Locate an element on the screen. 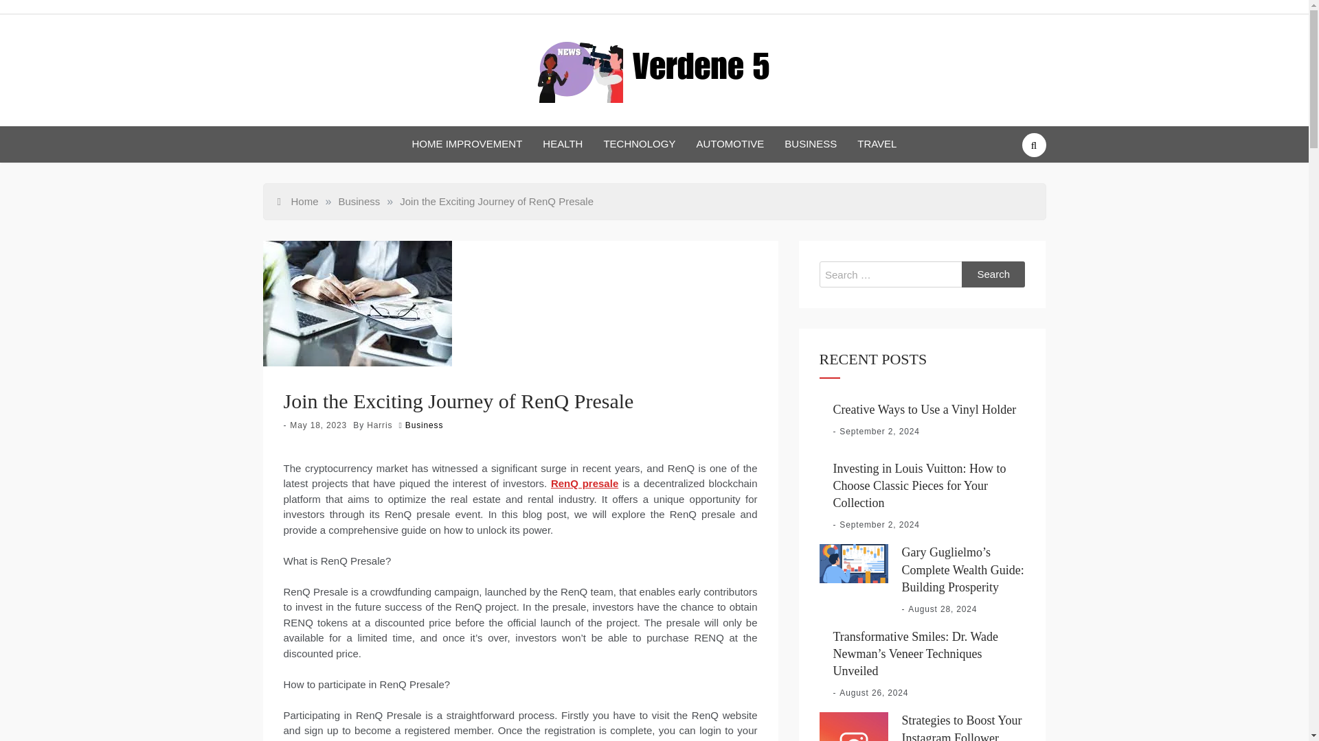 Image resolution: width=1319 pixels, height=741 pixels. Business is located at coordinates (424, 425).